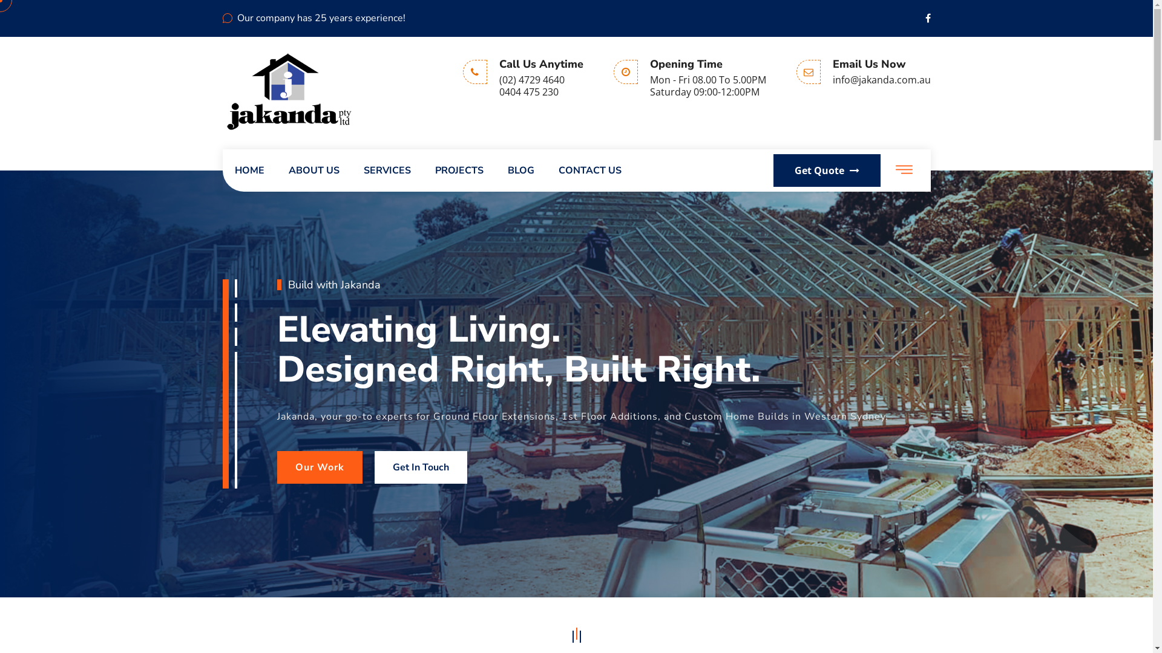  What do you see at coordinates (827, 171) in the screenshot?
I see `Get Quote` at bounding box center [827, 171].